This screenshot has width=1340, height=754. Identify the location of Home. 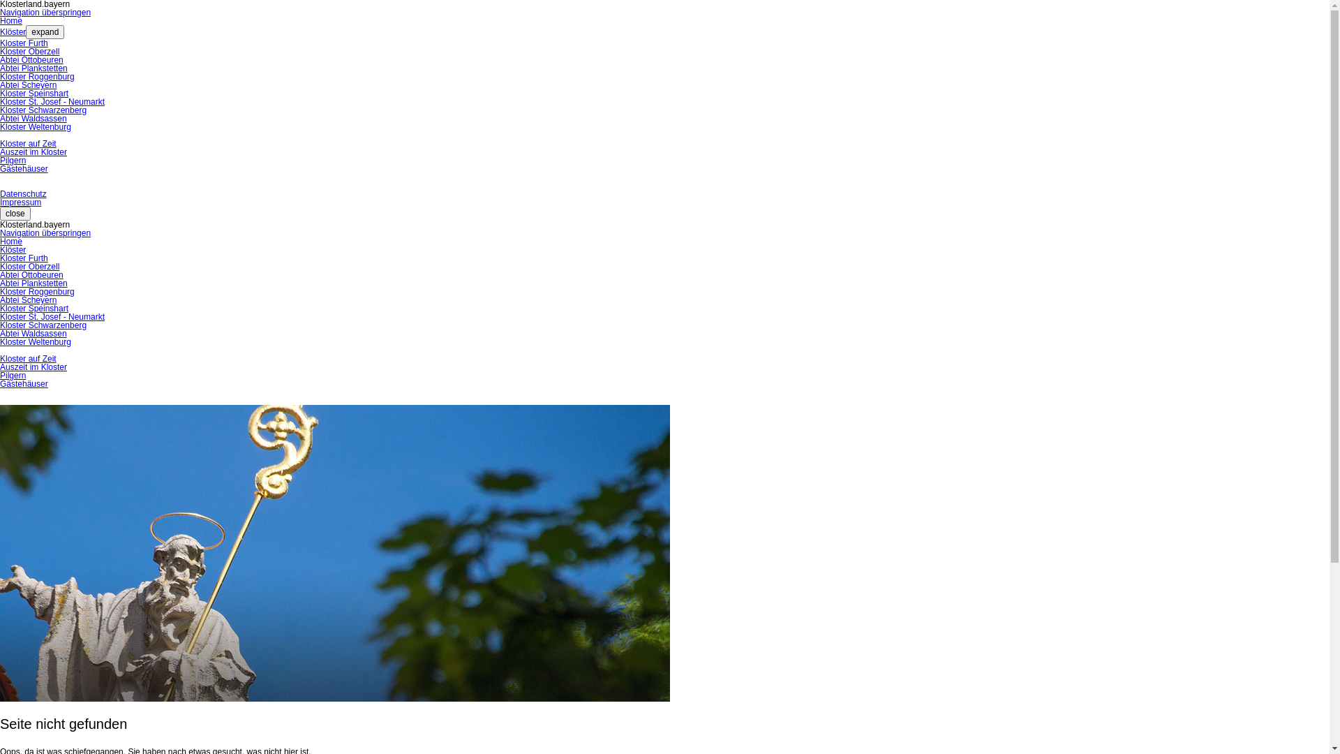
(11, 21).